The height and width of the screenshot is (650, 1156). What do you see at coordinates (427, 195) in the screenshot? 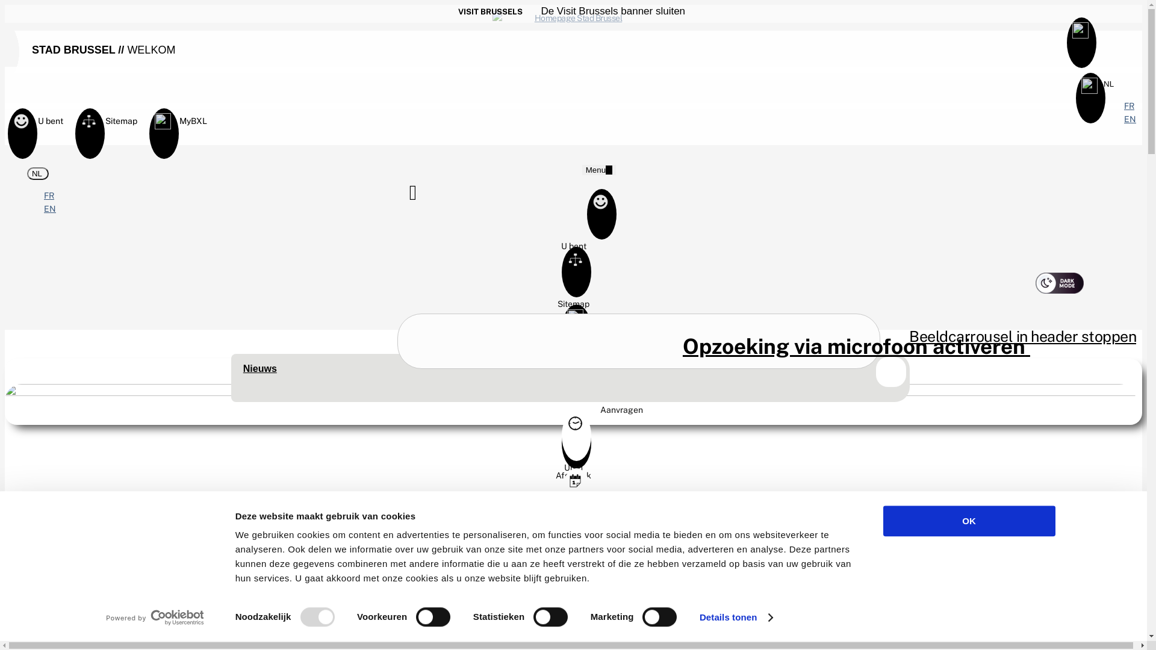
I see `Zoeken` at bounding box center [427, 195].